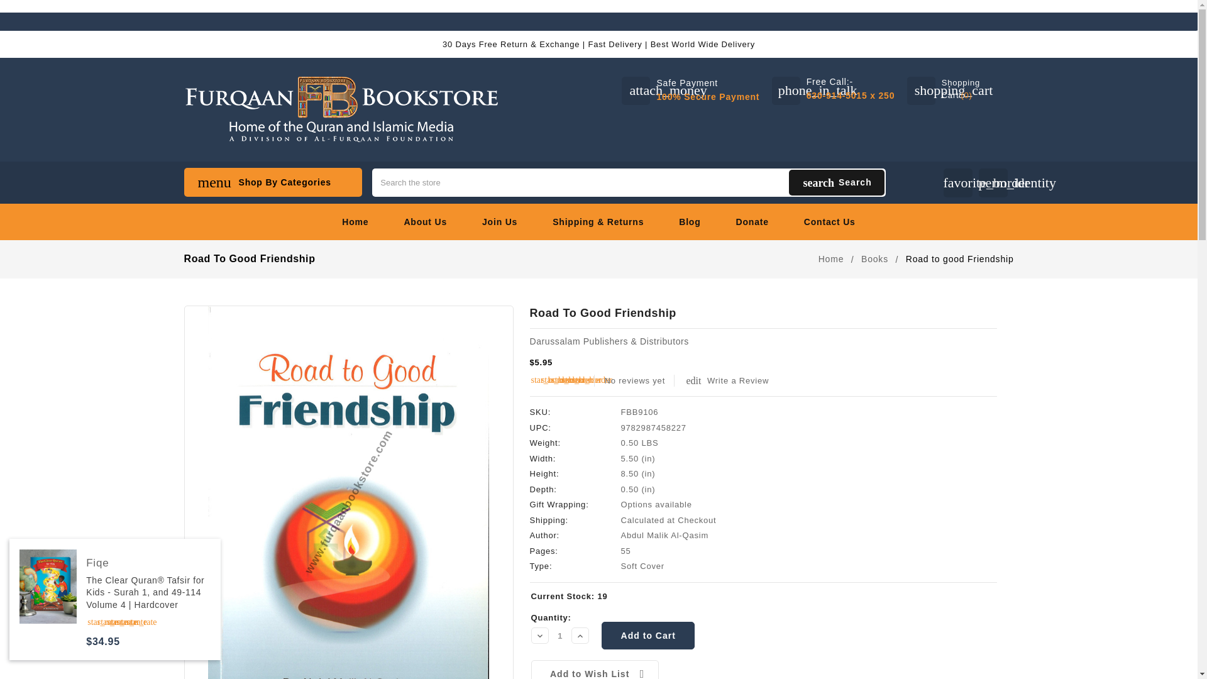  I want to click on Add to Cart, so click(648, 635).